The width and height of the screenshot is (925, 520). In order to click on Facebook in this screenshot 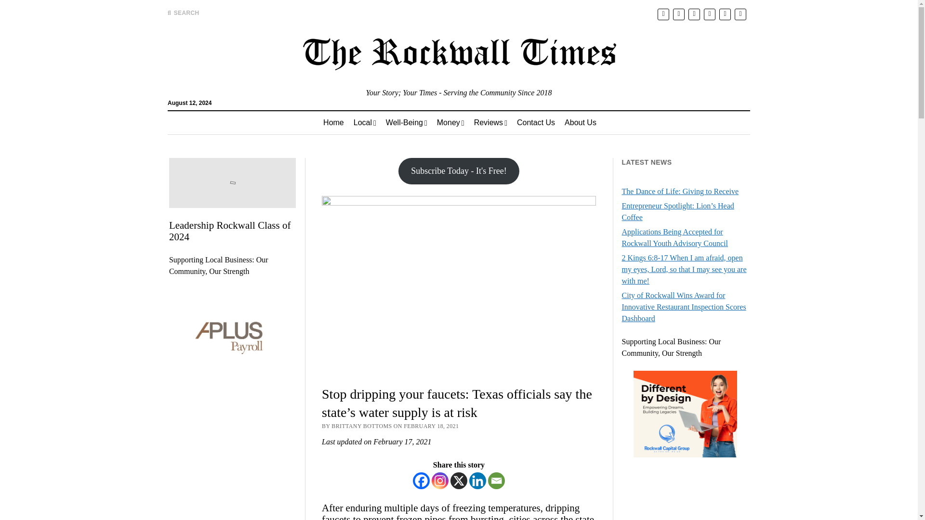, I will do `click(421, 481)`.